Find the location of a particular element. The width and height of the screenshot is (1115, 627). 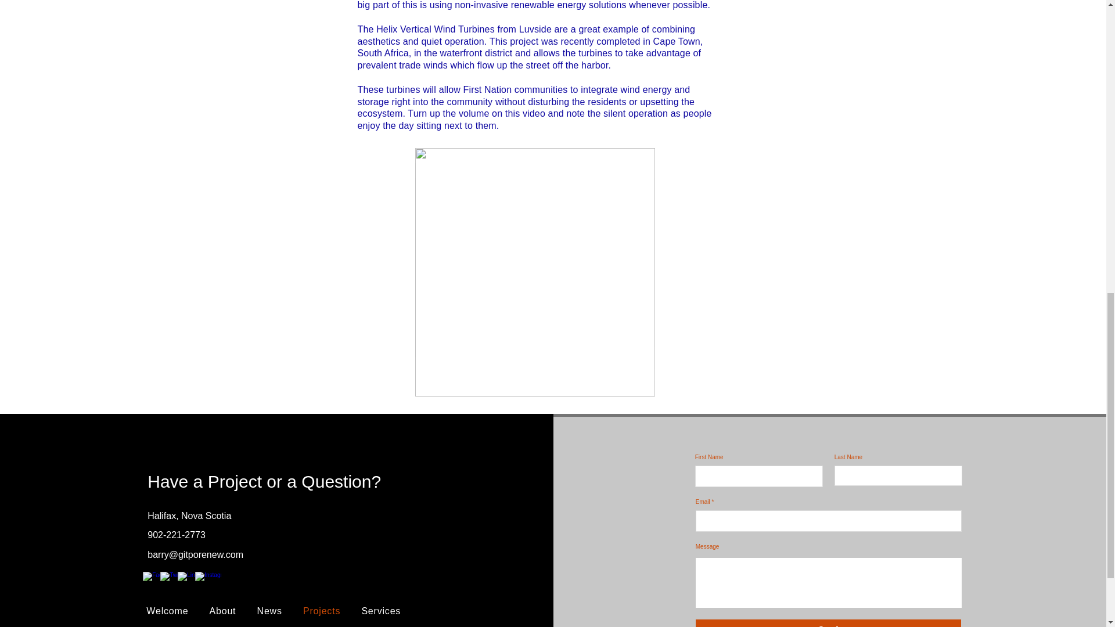

Send is located at coordinates (828, 624).